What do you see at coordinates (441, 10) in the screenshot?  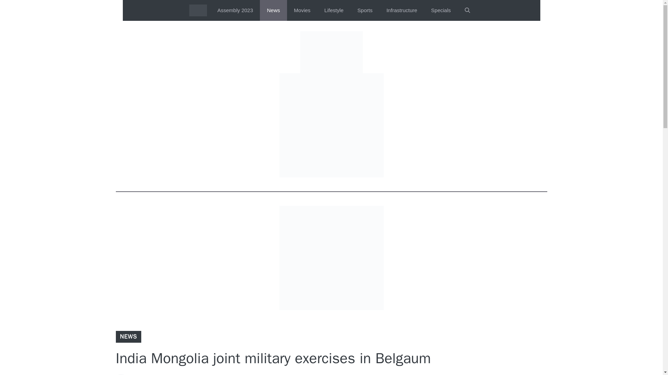 I see `Specials` at bounding box center [441, 10].